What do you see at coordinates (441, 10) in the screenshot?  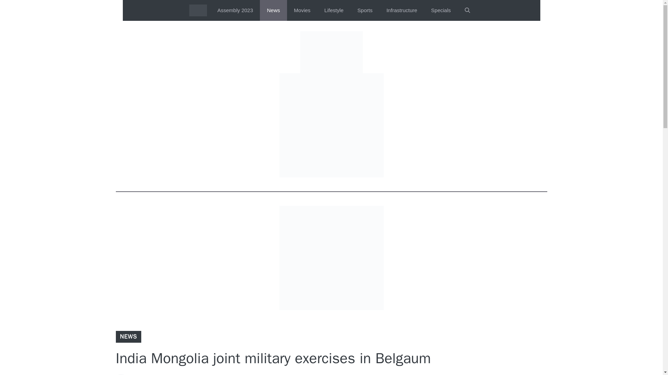 I see `Specials` at bounding box center [441, 10].